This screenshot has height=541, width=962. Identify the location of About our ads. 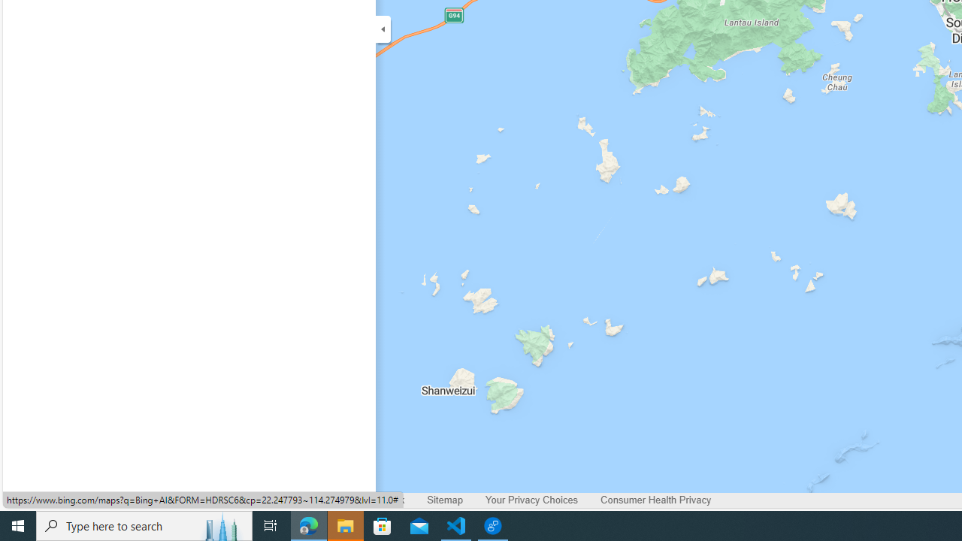
(266, 500).